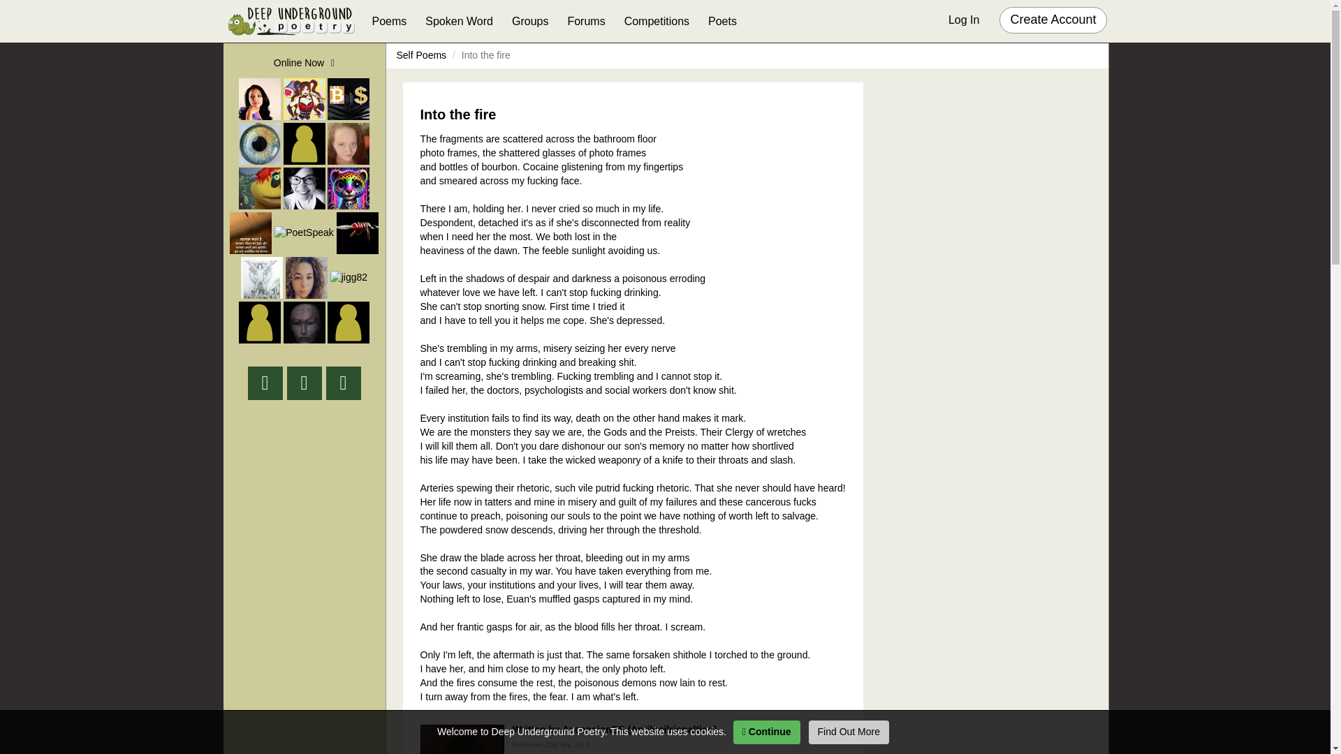 The height and width of the screenshot is (754, 1341). I want to click on Debdeb, so click(305, 99).